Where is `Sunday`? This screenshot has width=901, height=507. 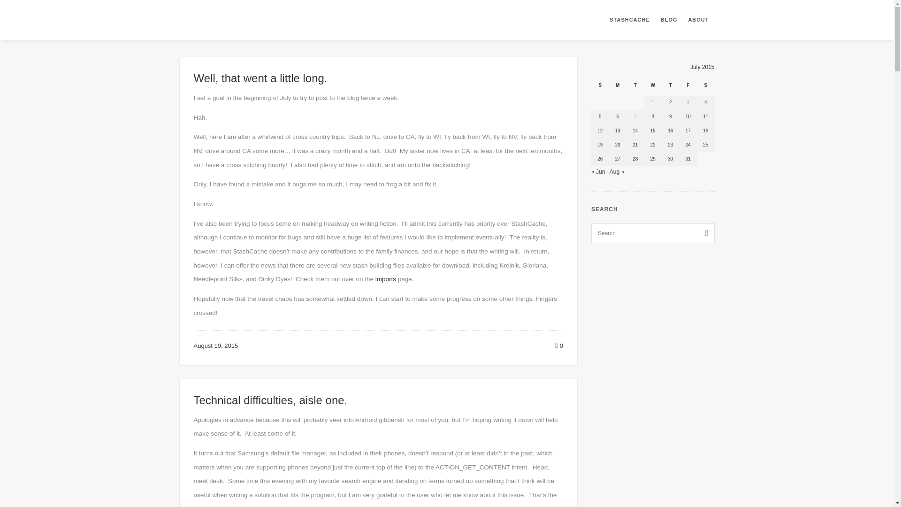 Sunday is located at coordinates (600, 87).